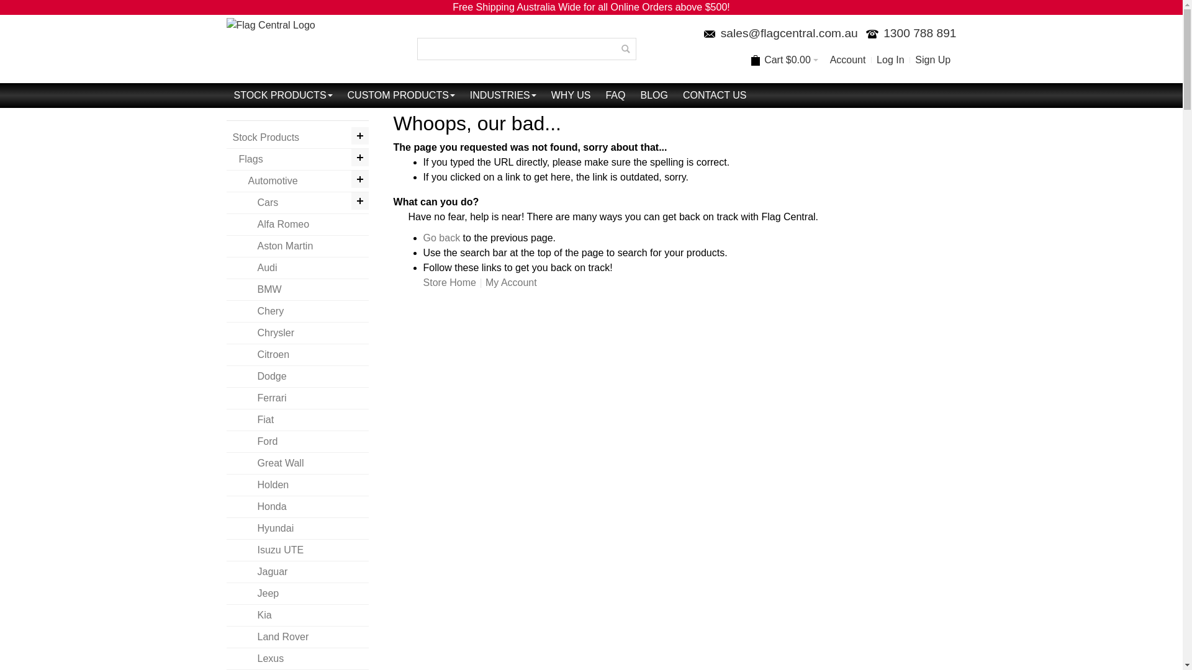 The height and width of the screenshot is (670, 1192). Describe the element at coordinates (909, 33) in the screenshot. I see `1300 788 891` at that location.